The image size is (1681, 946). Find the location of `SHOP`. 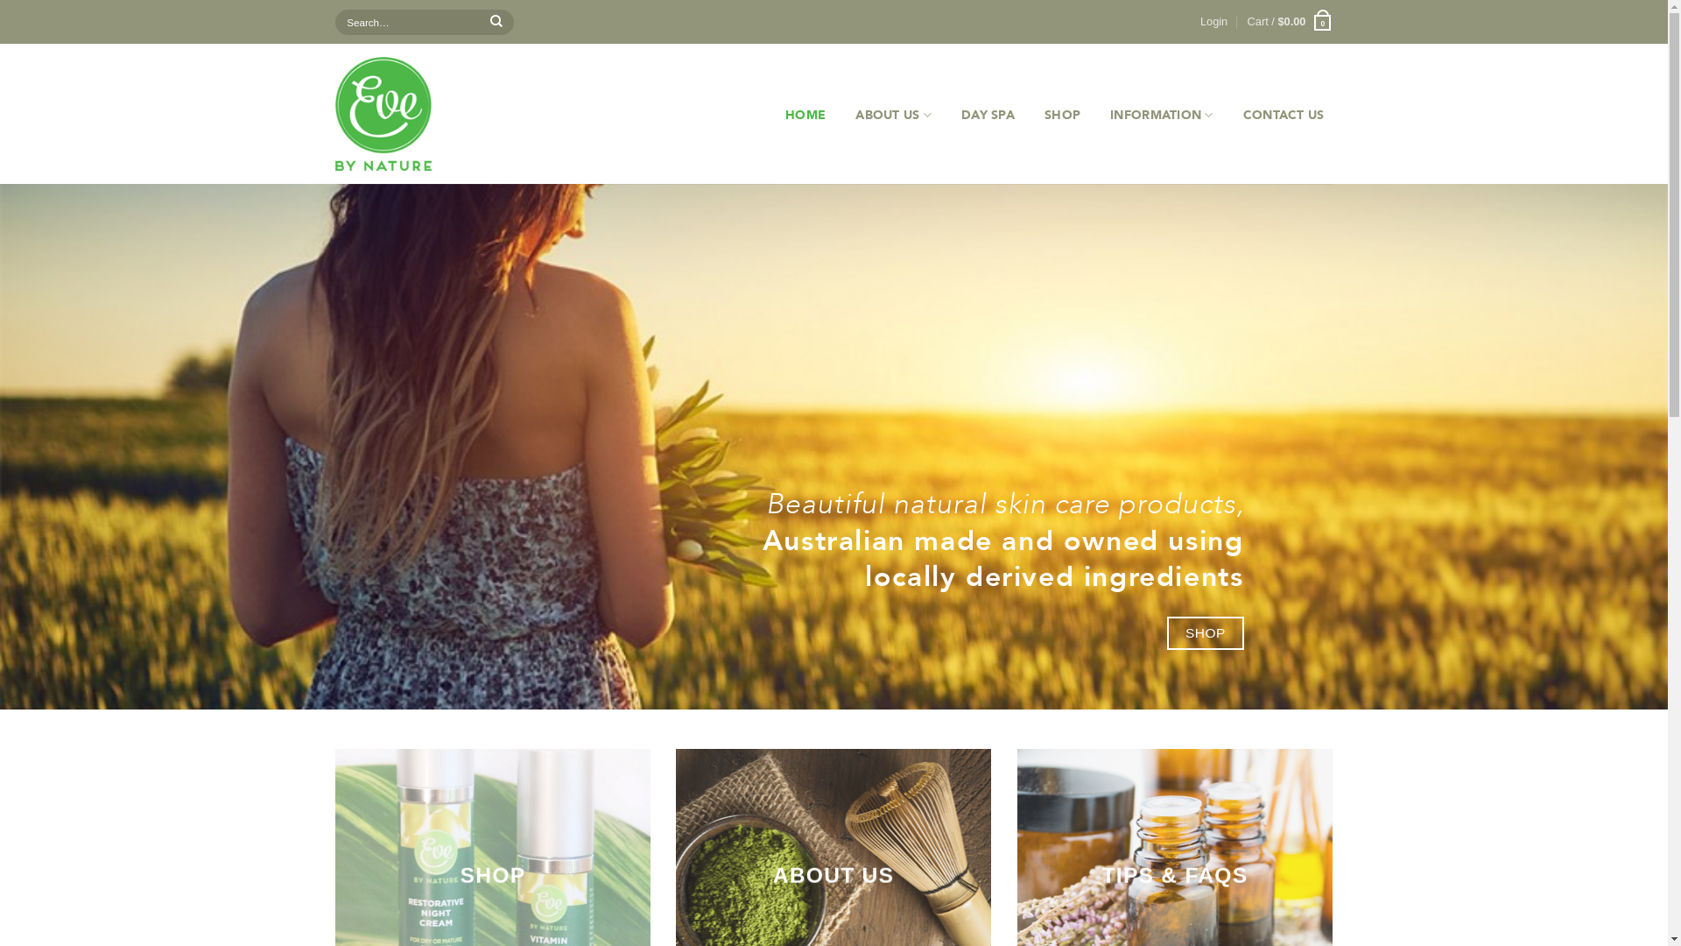

SHOP is located at coordinates (1208, 634).